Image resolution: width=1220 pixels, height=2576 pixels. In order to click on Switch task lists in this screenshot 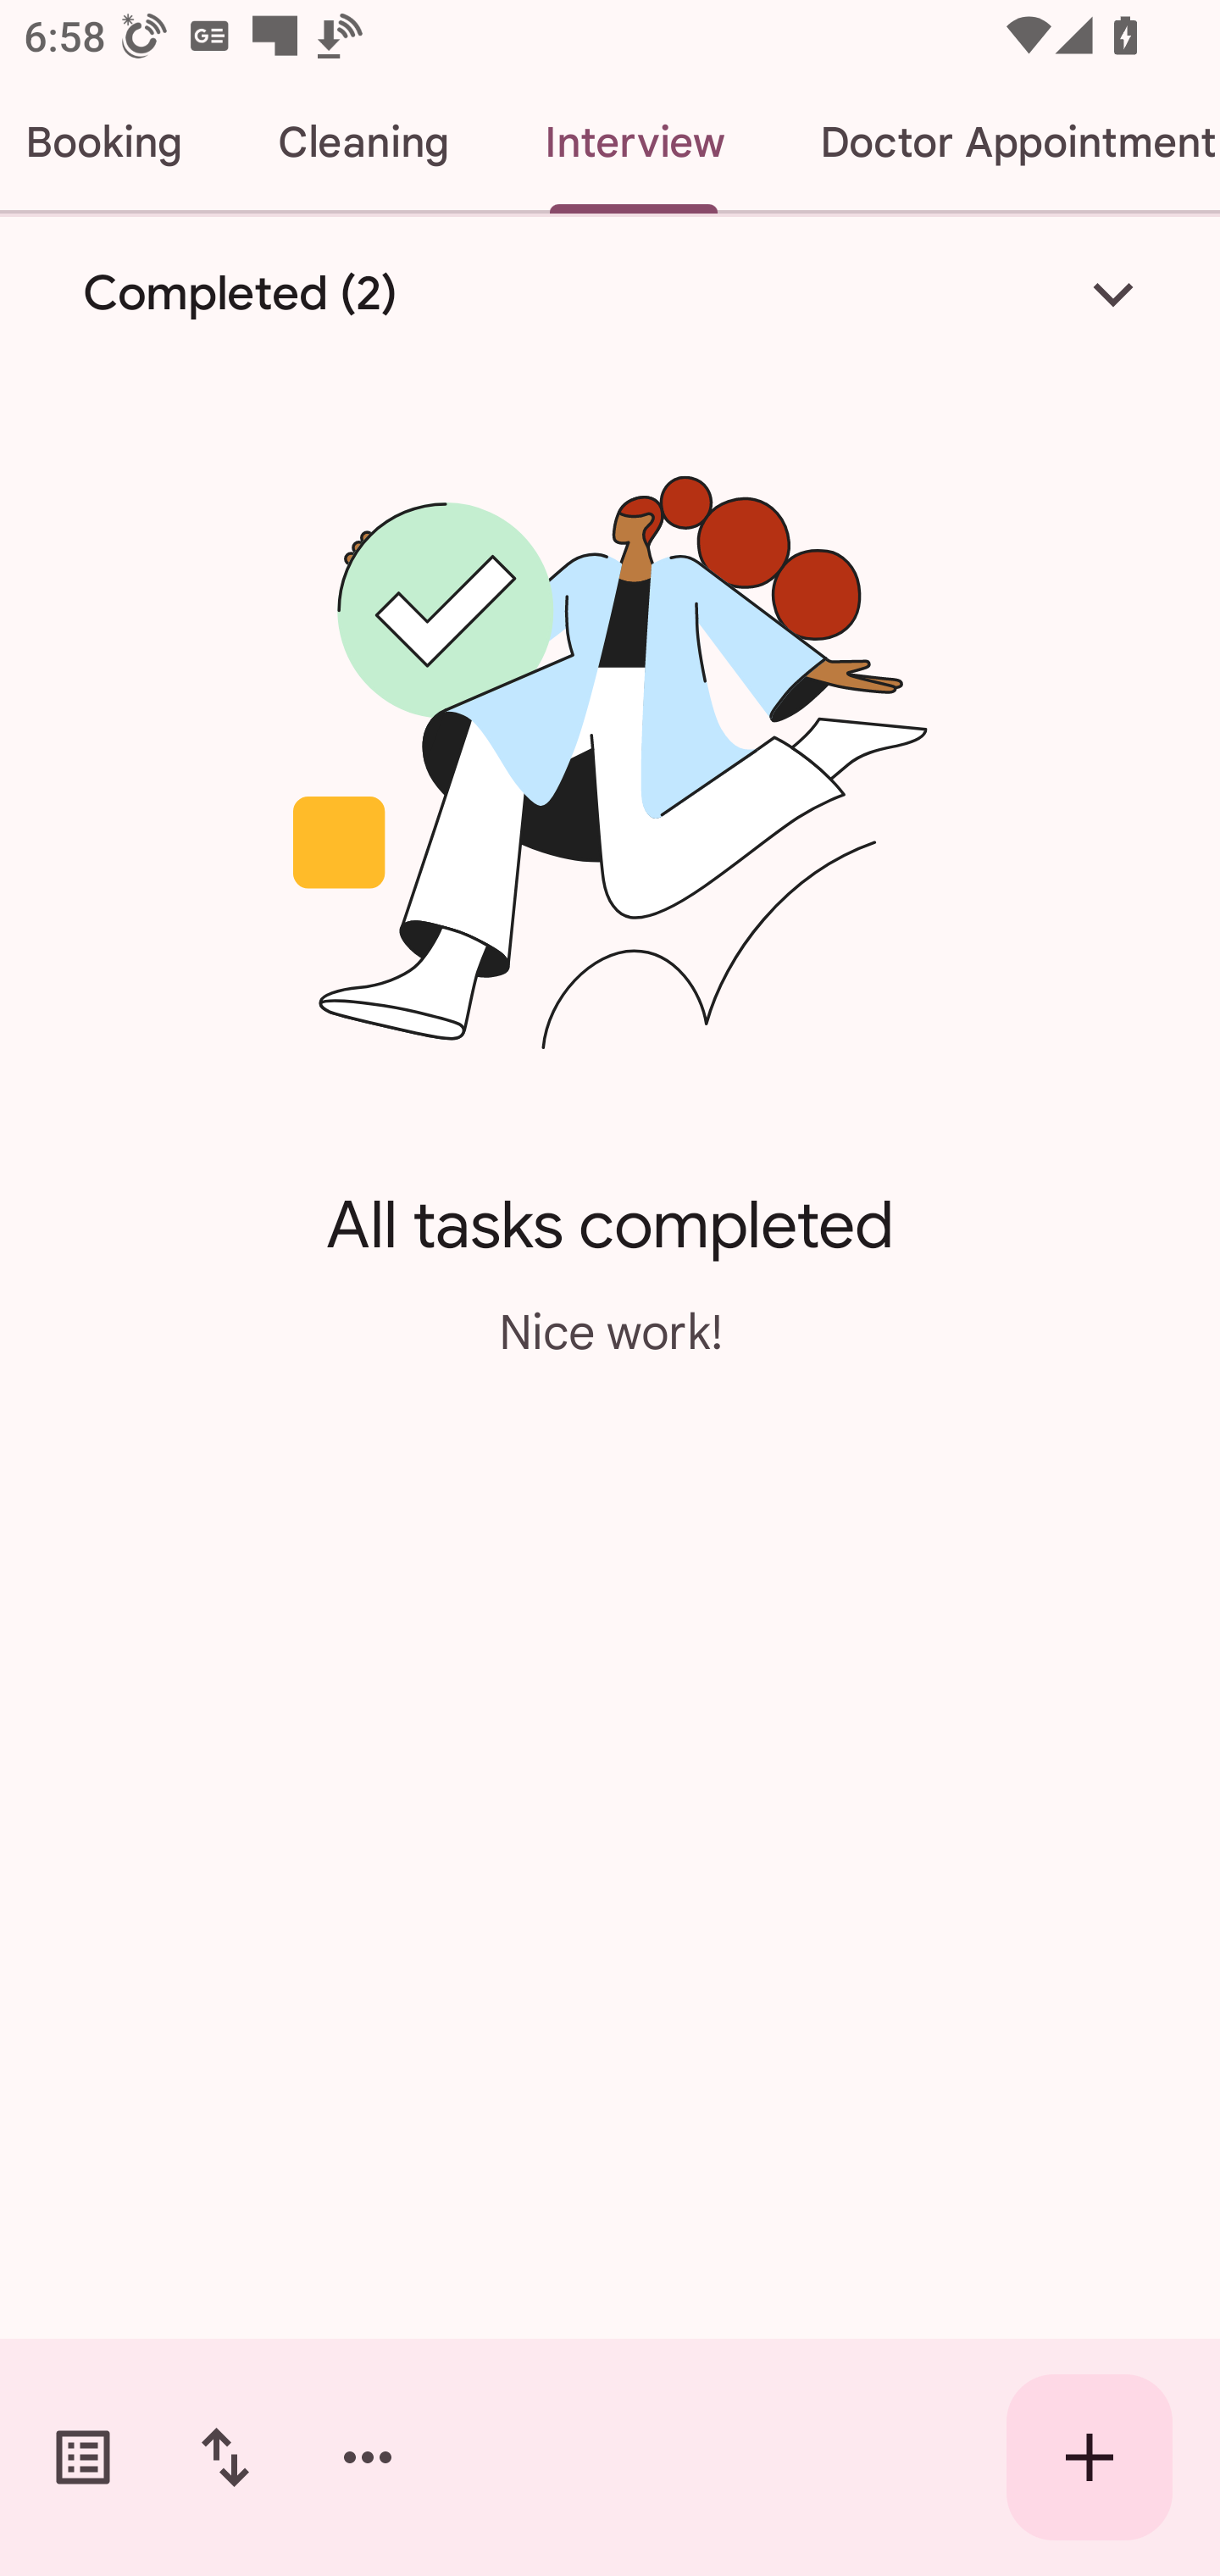, I will do `click(83, 2457)`.